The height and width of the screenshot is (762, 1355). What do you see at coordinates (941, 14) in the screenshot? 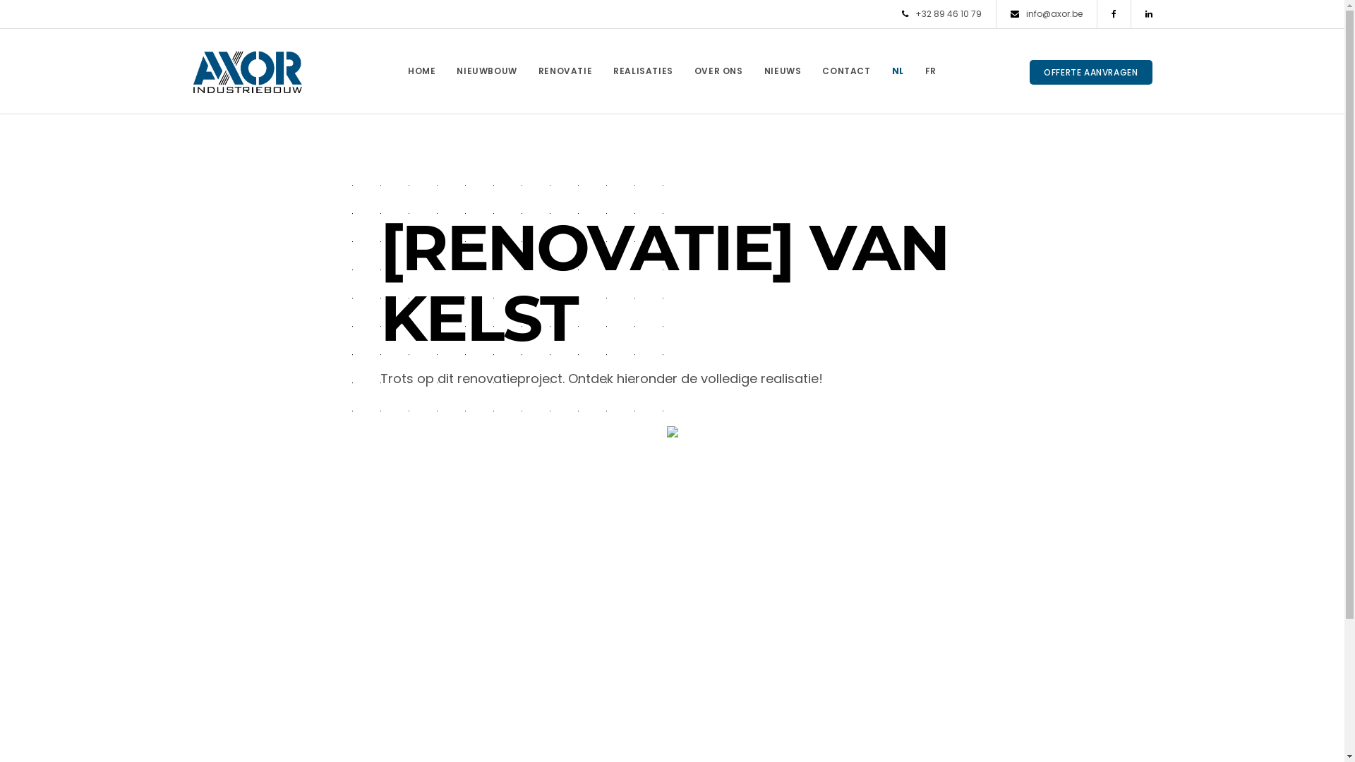
I see `+32 89 46 10 79` at bounding box center [941, 14].